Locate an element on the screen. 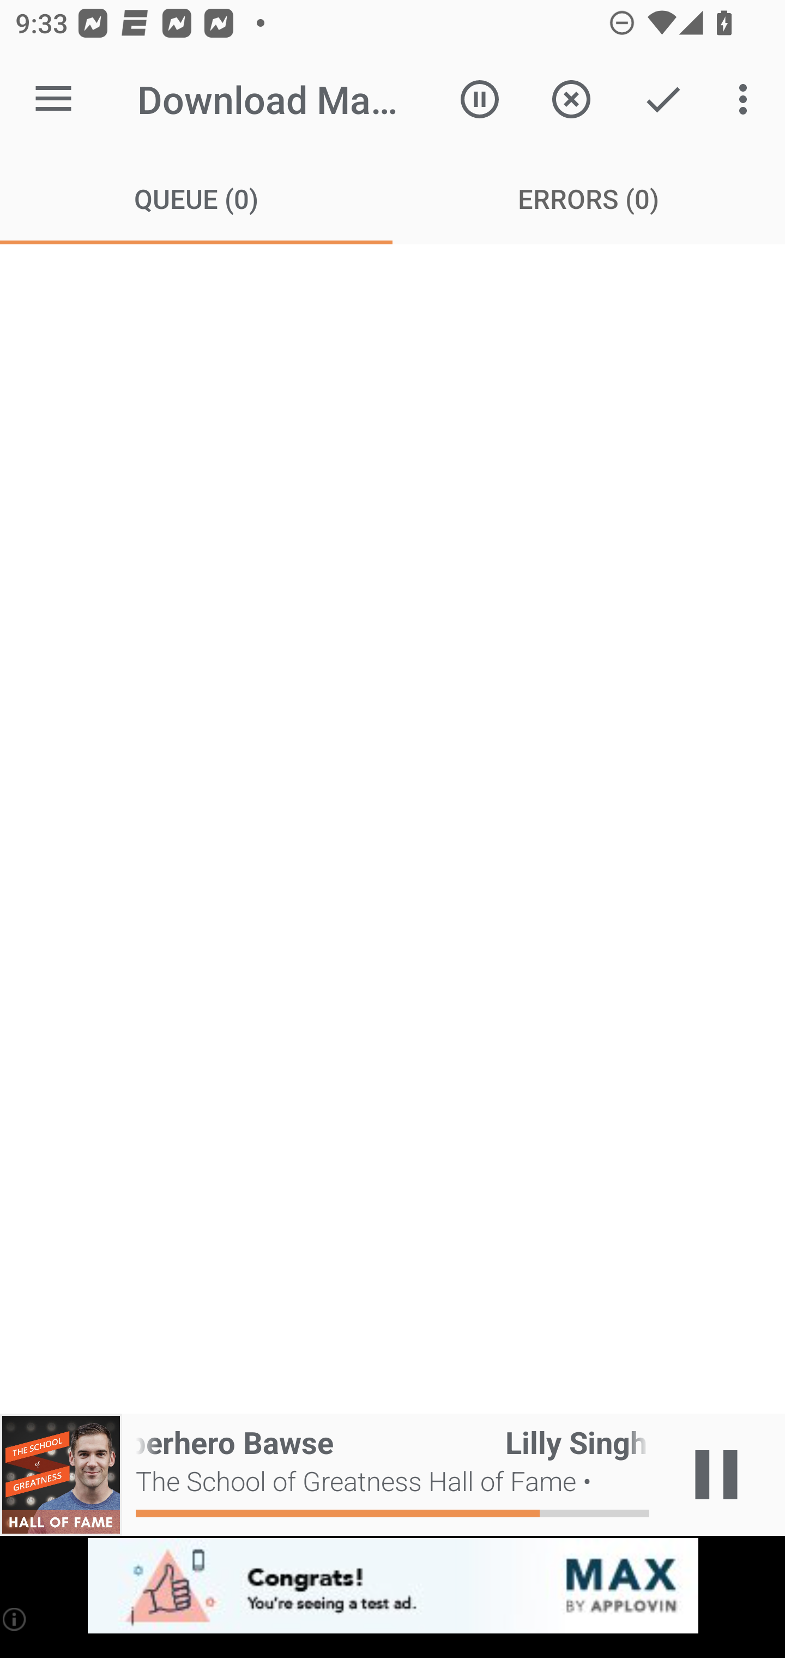 The height and width of the screenshot is (1658, 785). app-monetization is located at coordinates (392, 1587).